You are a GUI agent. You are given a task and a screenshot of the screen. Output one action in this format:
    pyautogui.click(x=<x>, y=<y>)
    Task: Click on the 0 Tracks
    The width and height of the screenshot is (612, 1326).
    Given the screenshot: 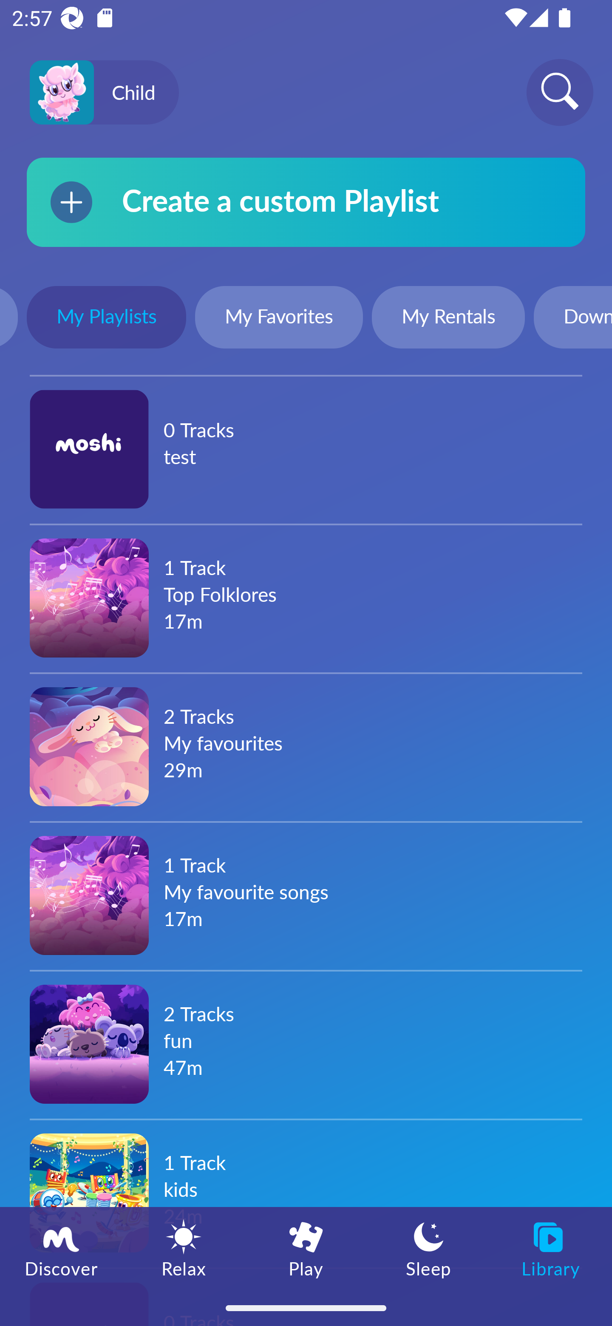 What is the action you would take?
    pyautogui.click(x=306, y=1297)
    